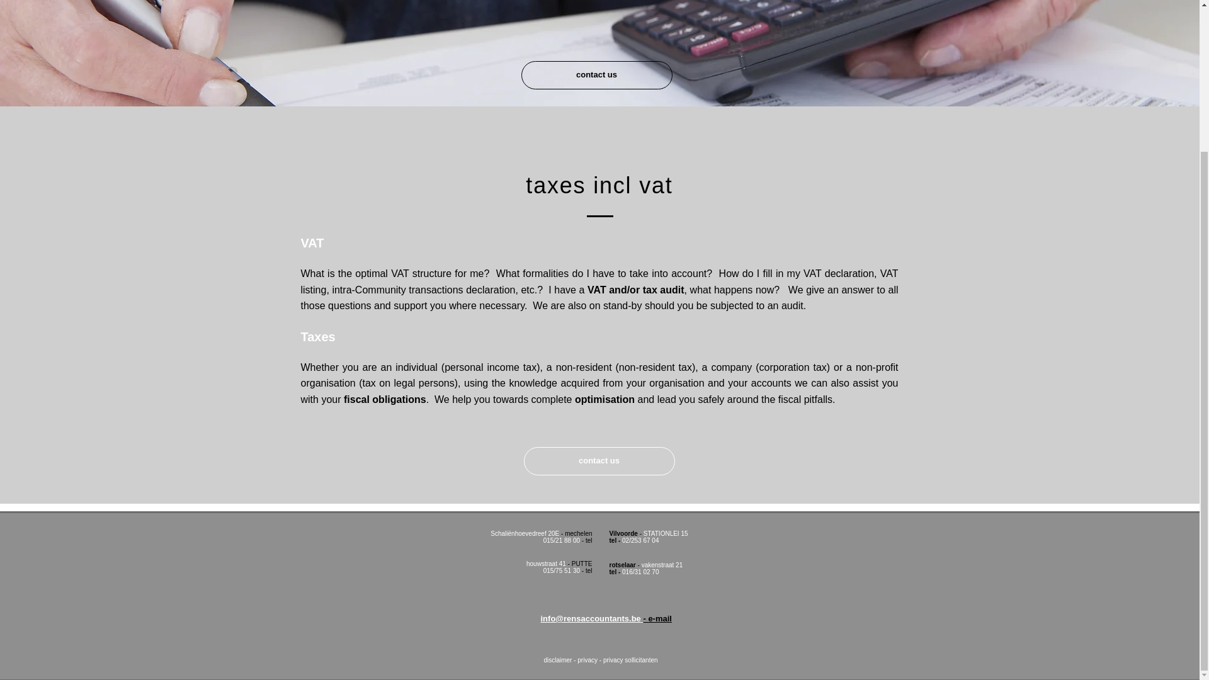  Describe the element at coordinates (596, 75) in the screenshot. I see `contact us` at that location.